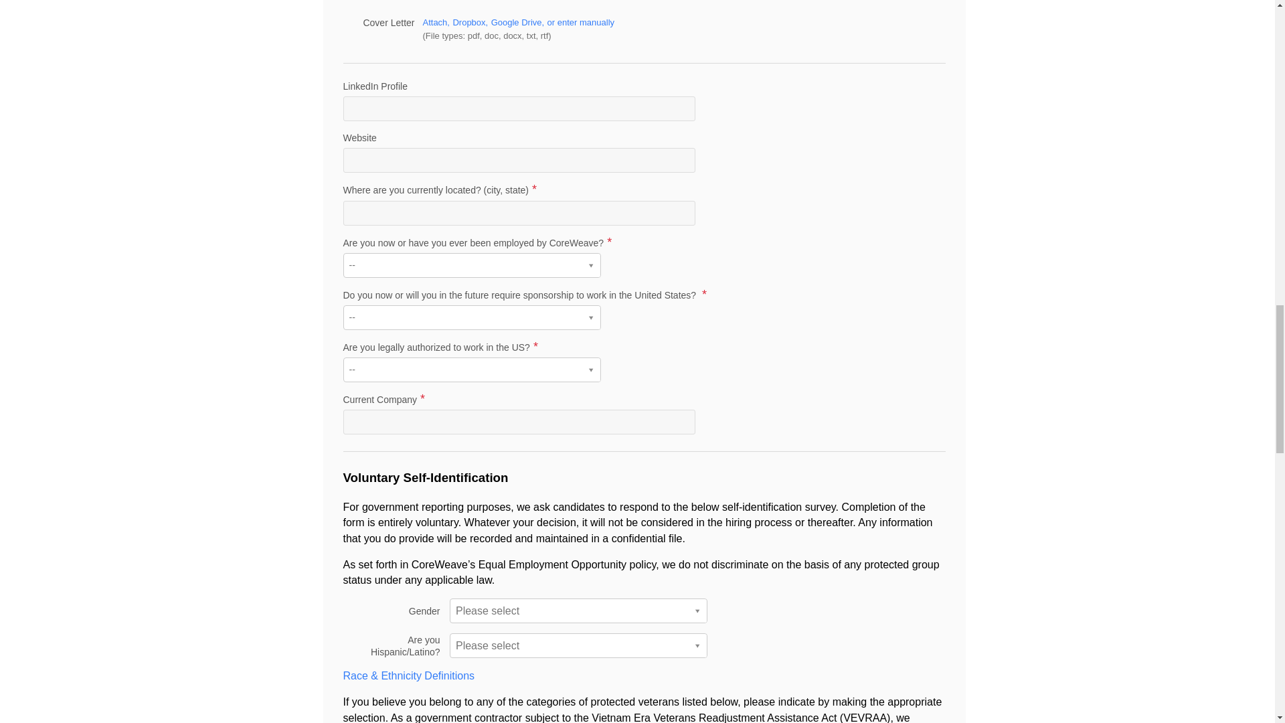 The width and height of the screenshot is (1285, 723). Describe the element at coordinates (518, 22) in the screenshot. I see `Google Drive` at that location.